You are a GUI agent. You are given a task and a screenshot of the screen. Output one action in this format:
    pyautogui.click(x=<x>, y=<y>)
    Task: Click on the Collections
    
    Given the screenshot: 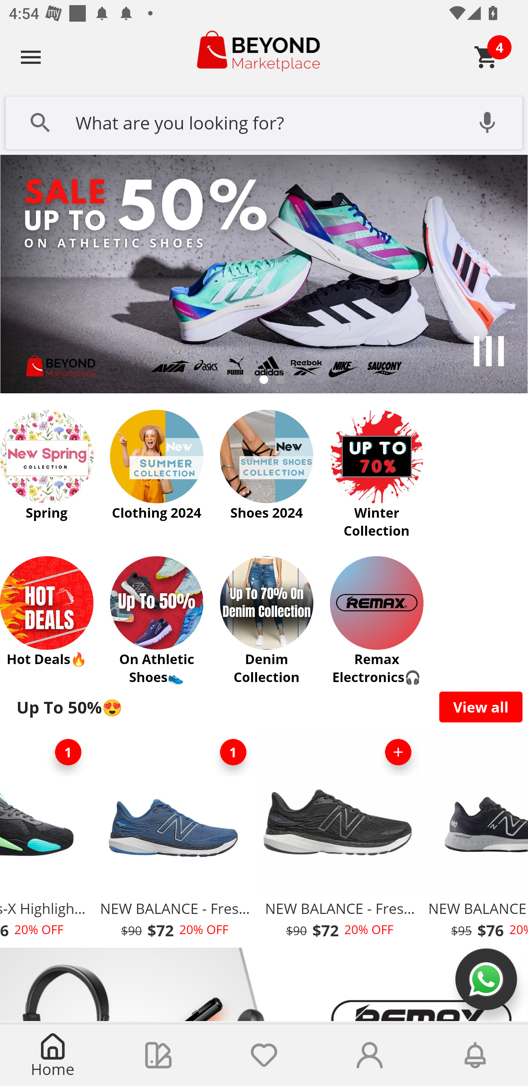 What is the action you would take?
    pyautogui.click(x=158, y=1055)
    